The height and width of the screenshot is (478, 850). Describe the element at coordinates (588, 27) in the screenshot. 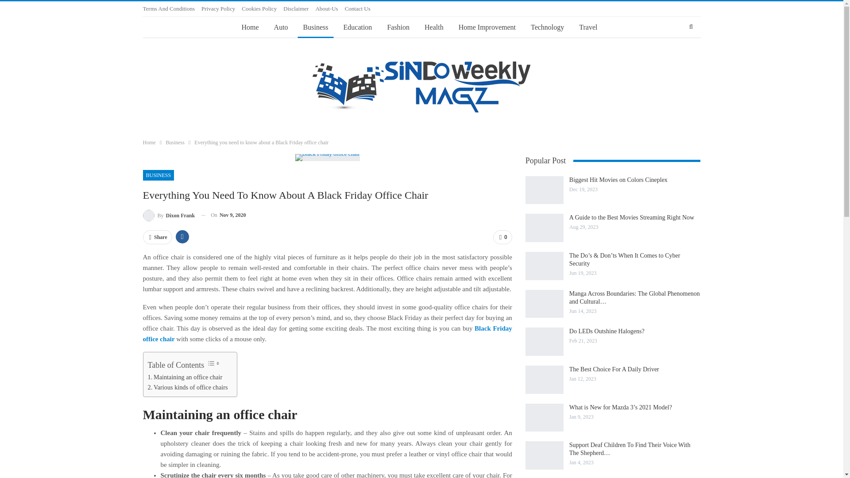

I see `Travel` at that location.